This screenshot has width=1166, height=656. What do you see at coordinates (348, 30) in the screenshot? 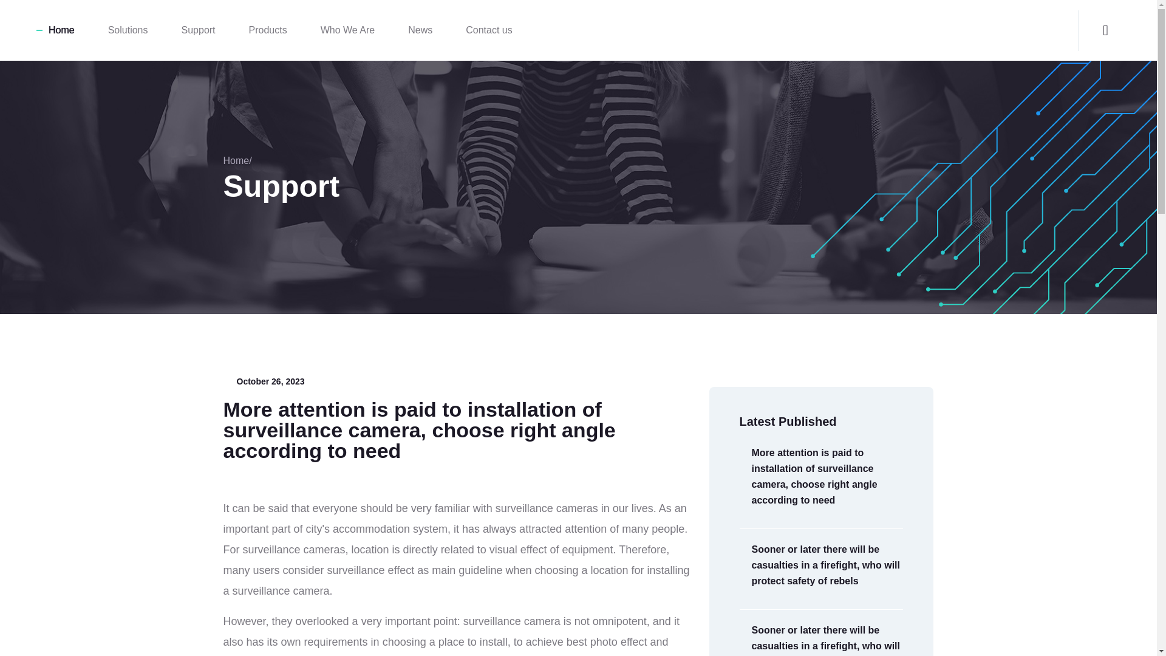
I see `Who We Are` at bounding box center [348, 30].